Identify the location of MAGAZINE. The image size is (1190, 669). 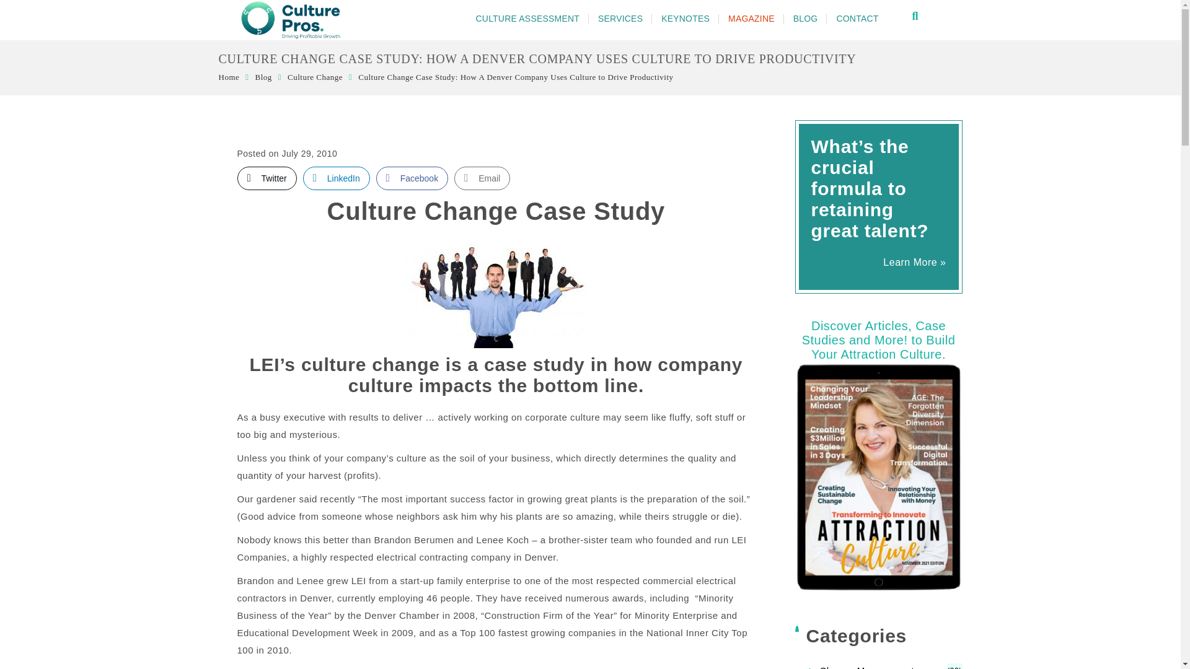
(751, 19).